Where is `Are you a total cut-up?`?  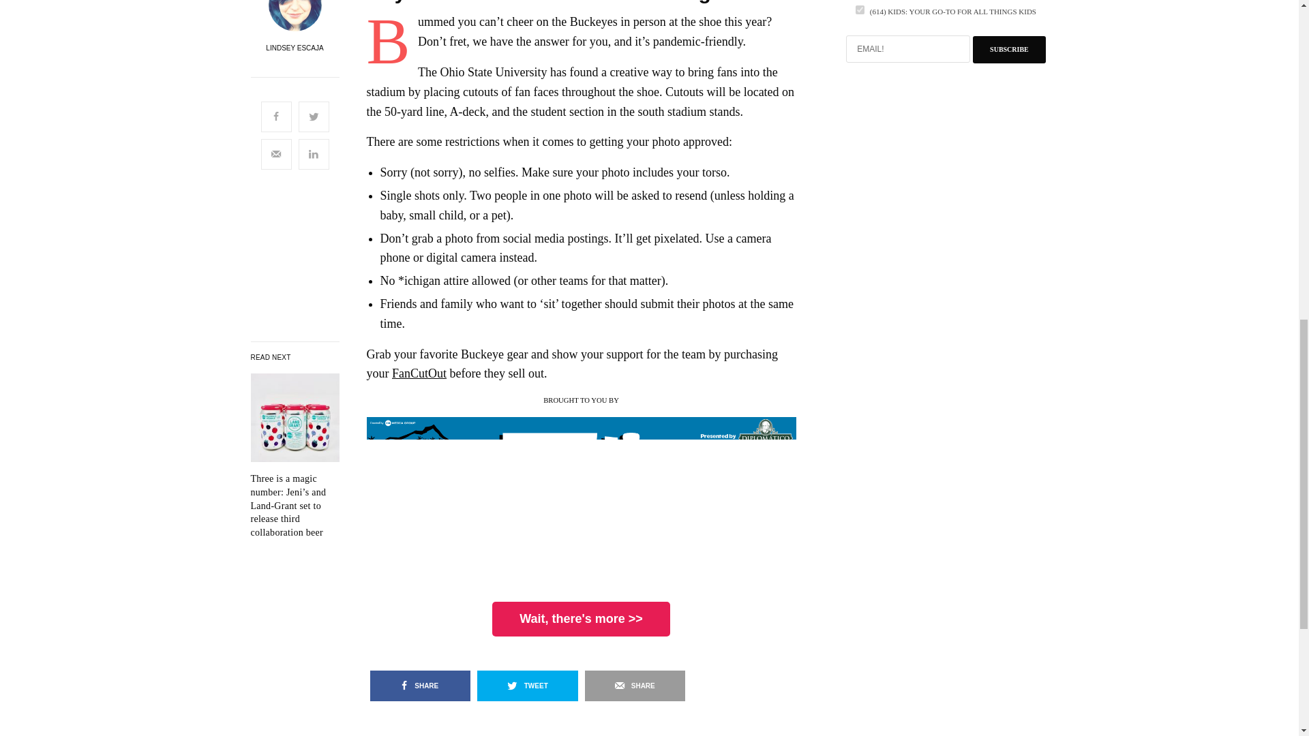 Are you a total cut-up? is located at coordinates (295, 506).